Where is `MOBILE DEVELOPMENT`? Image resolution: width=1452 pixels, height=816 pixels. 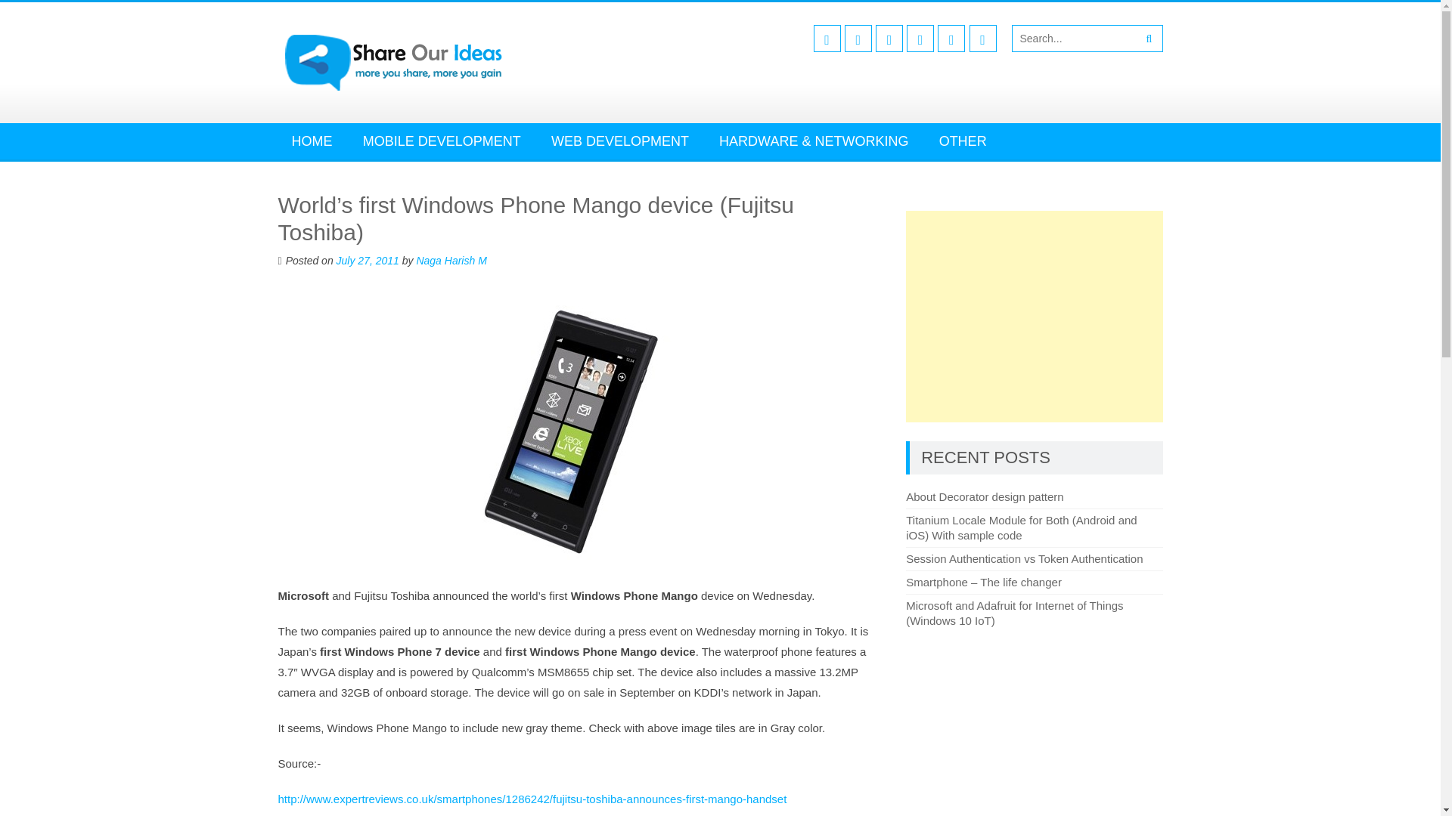
MOBILE DEVELOPMENT is located at coordinates (442, 141).